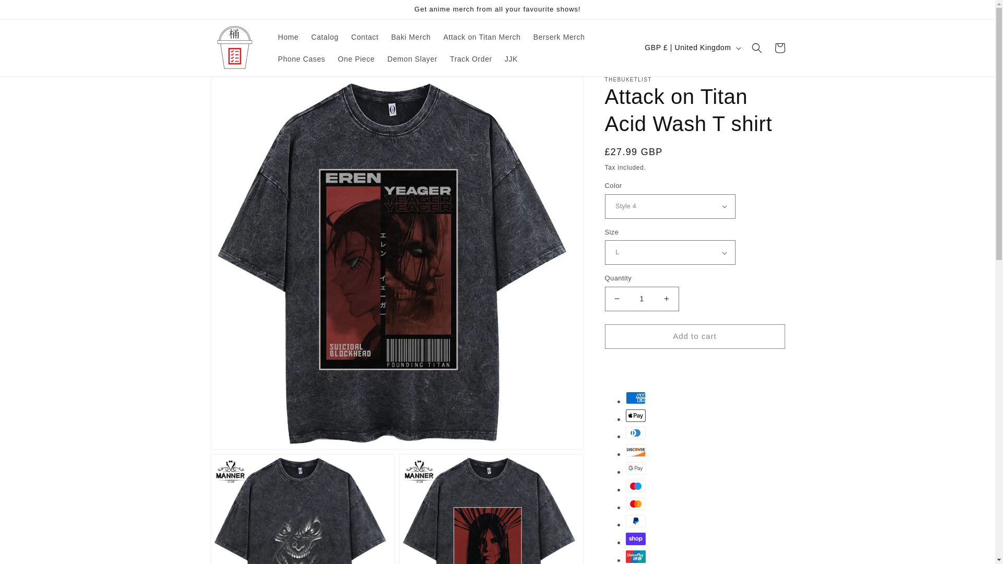 The height and width of the screenshot is (564, 1003). Describe the element at coordinates (482, 37) in the screenshot. I see `Attack on Titan Merch` at that location.